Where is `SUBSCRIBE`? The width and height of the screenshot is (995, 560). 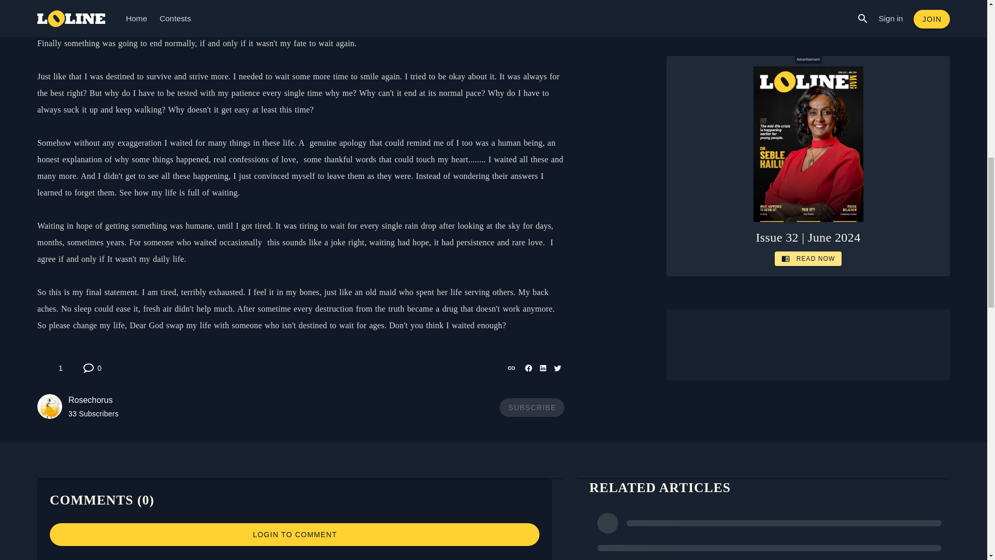 SUBSCRIBE is located at coordinates (294, 534).